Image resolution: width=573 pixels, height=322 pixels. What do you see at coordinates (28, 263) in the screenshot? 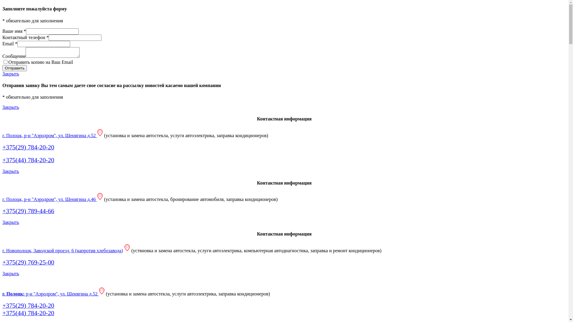
I see `+375(29) 769-25-00` at bounding box center [28, 263].